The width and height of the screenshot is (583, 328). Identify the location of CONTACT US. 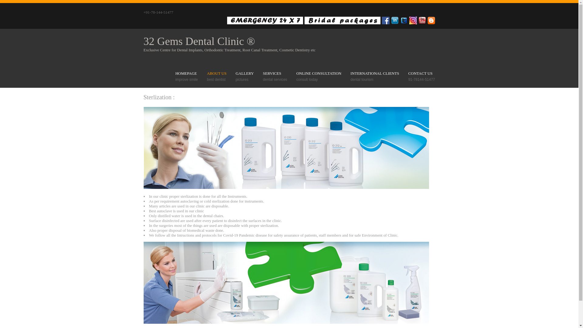
(421, 73).